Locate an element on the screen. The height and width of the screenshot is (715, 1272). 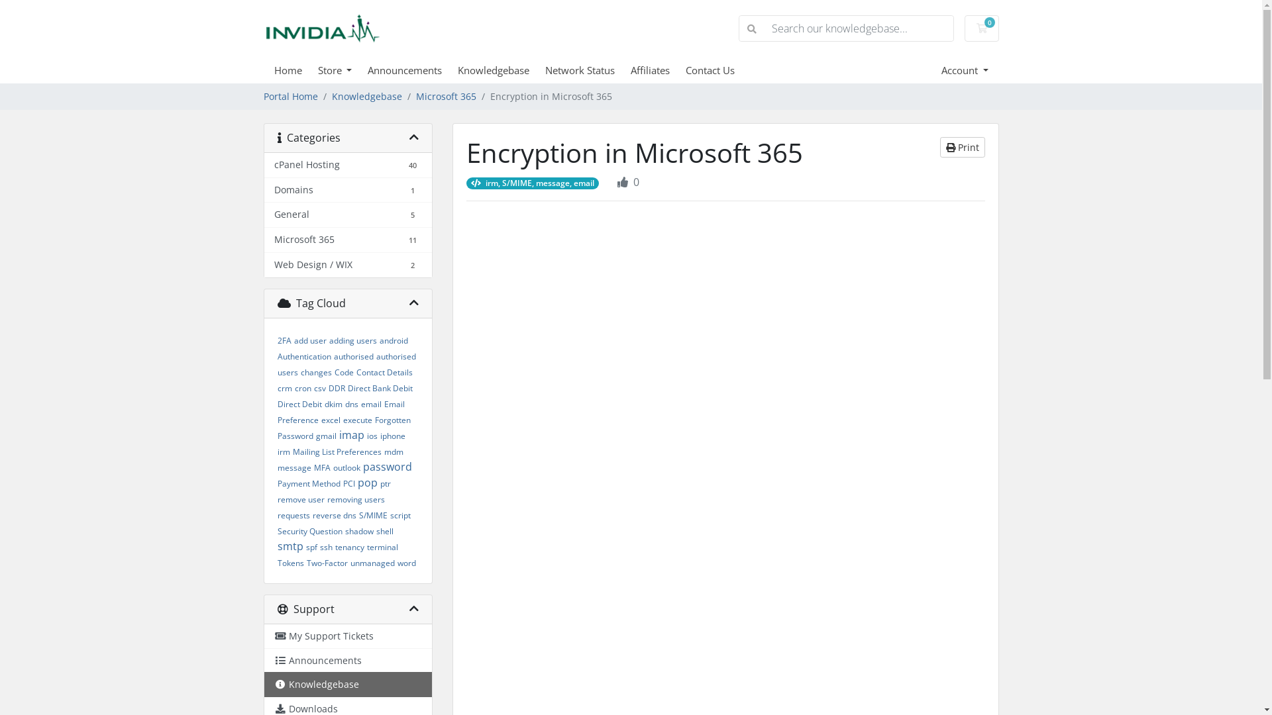
DDR is located at coordinates (337, 388).